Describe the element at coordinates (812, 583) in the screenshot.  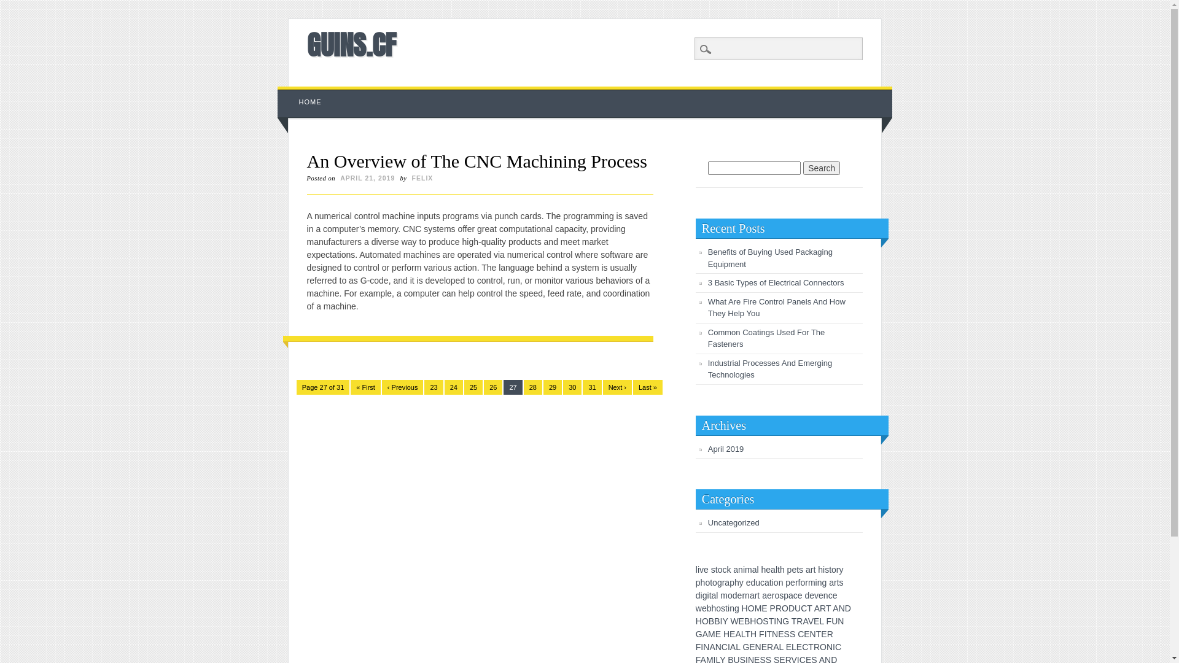
I see `m` at that location.